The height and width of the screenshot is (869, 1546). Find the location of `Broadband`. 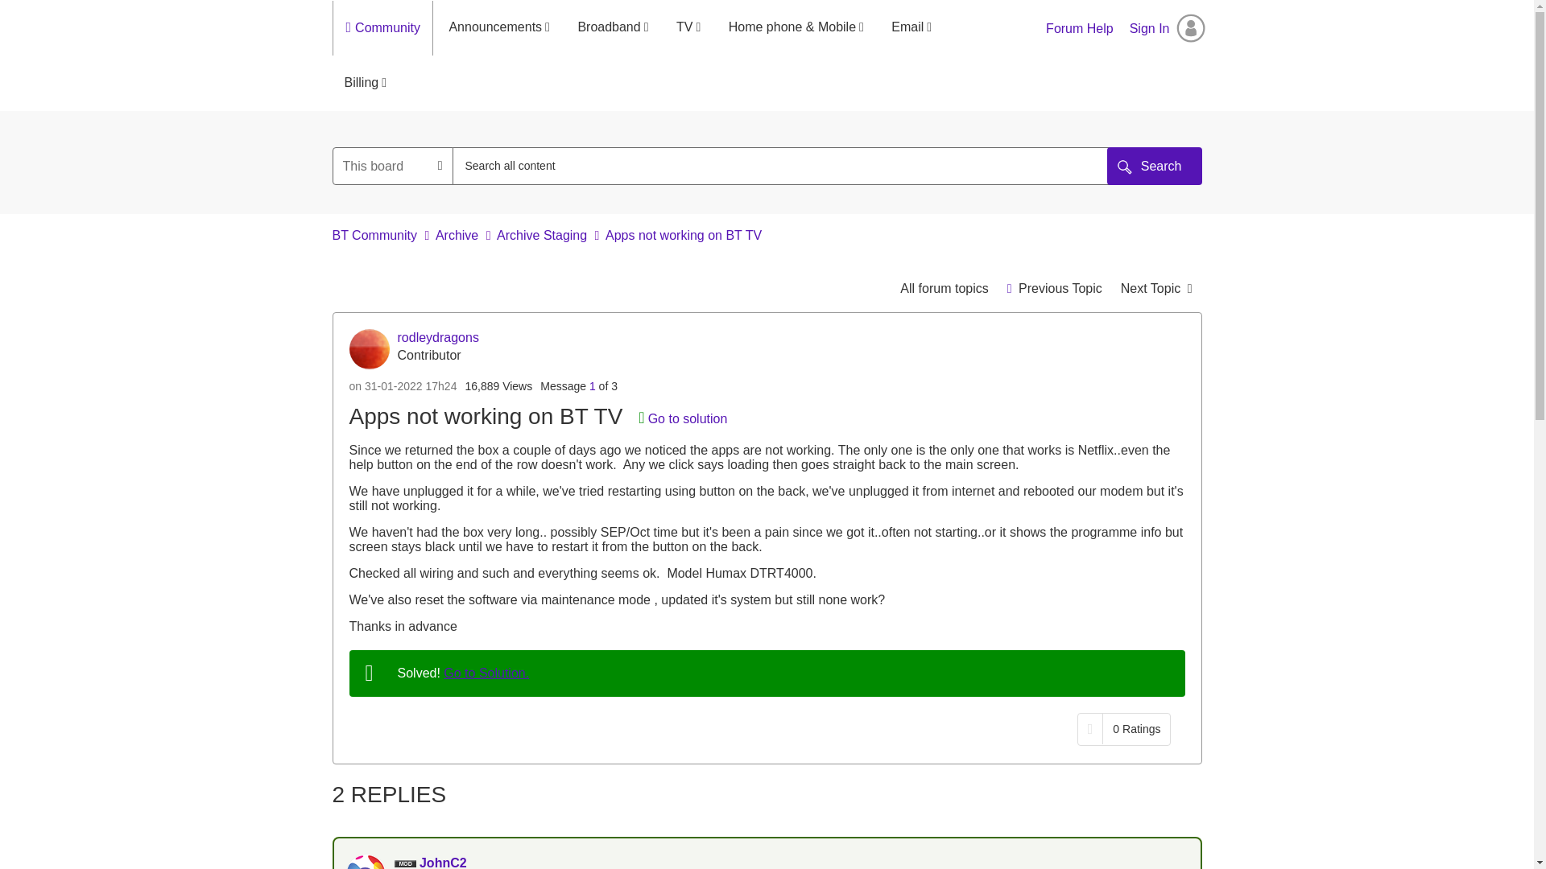

Broadband is located at coordinates (612, 27).